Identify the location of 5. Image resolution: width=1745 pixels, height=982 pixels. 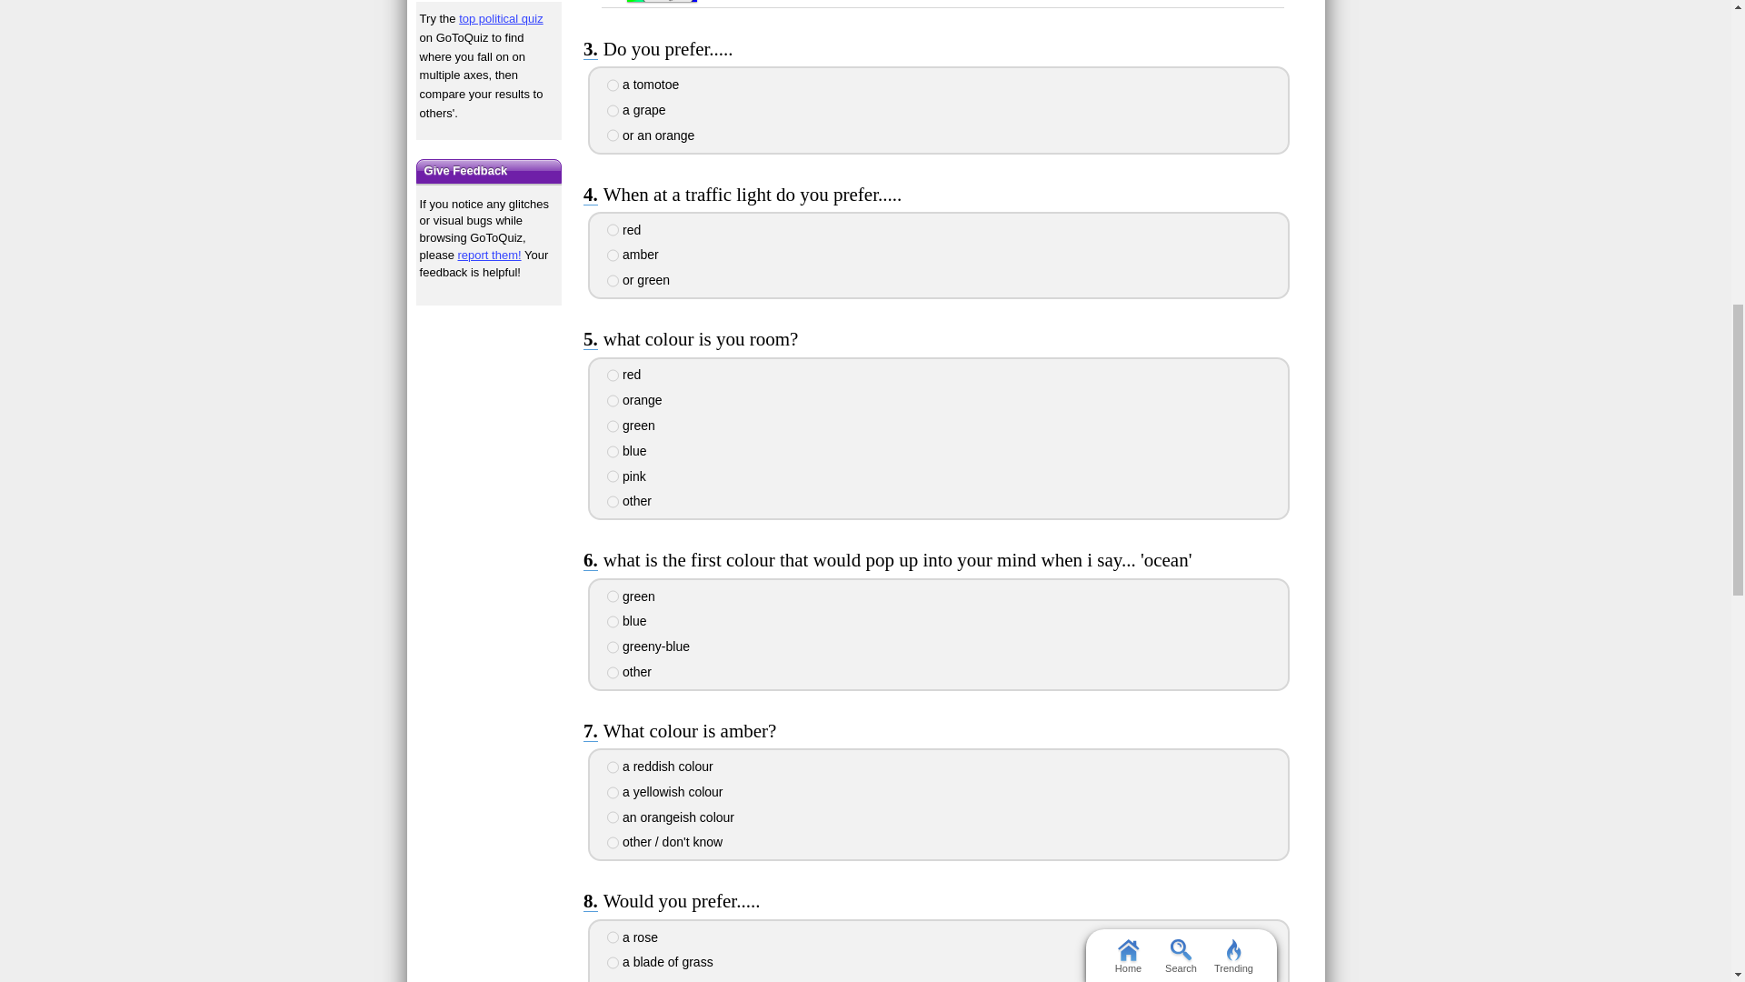
(613, 476).